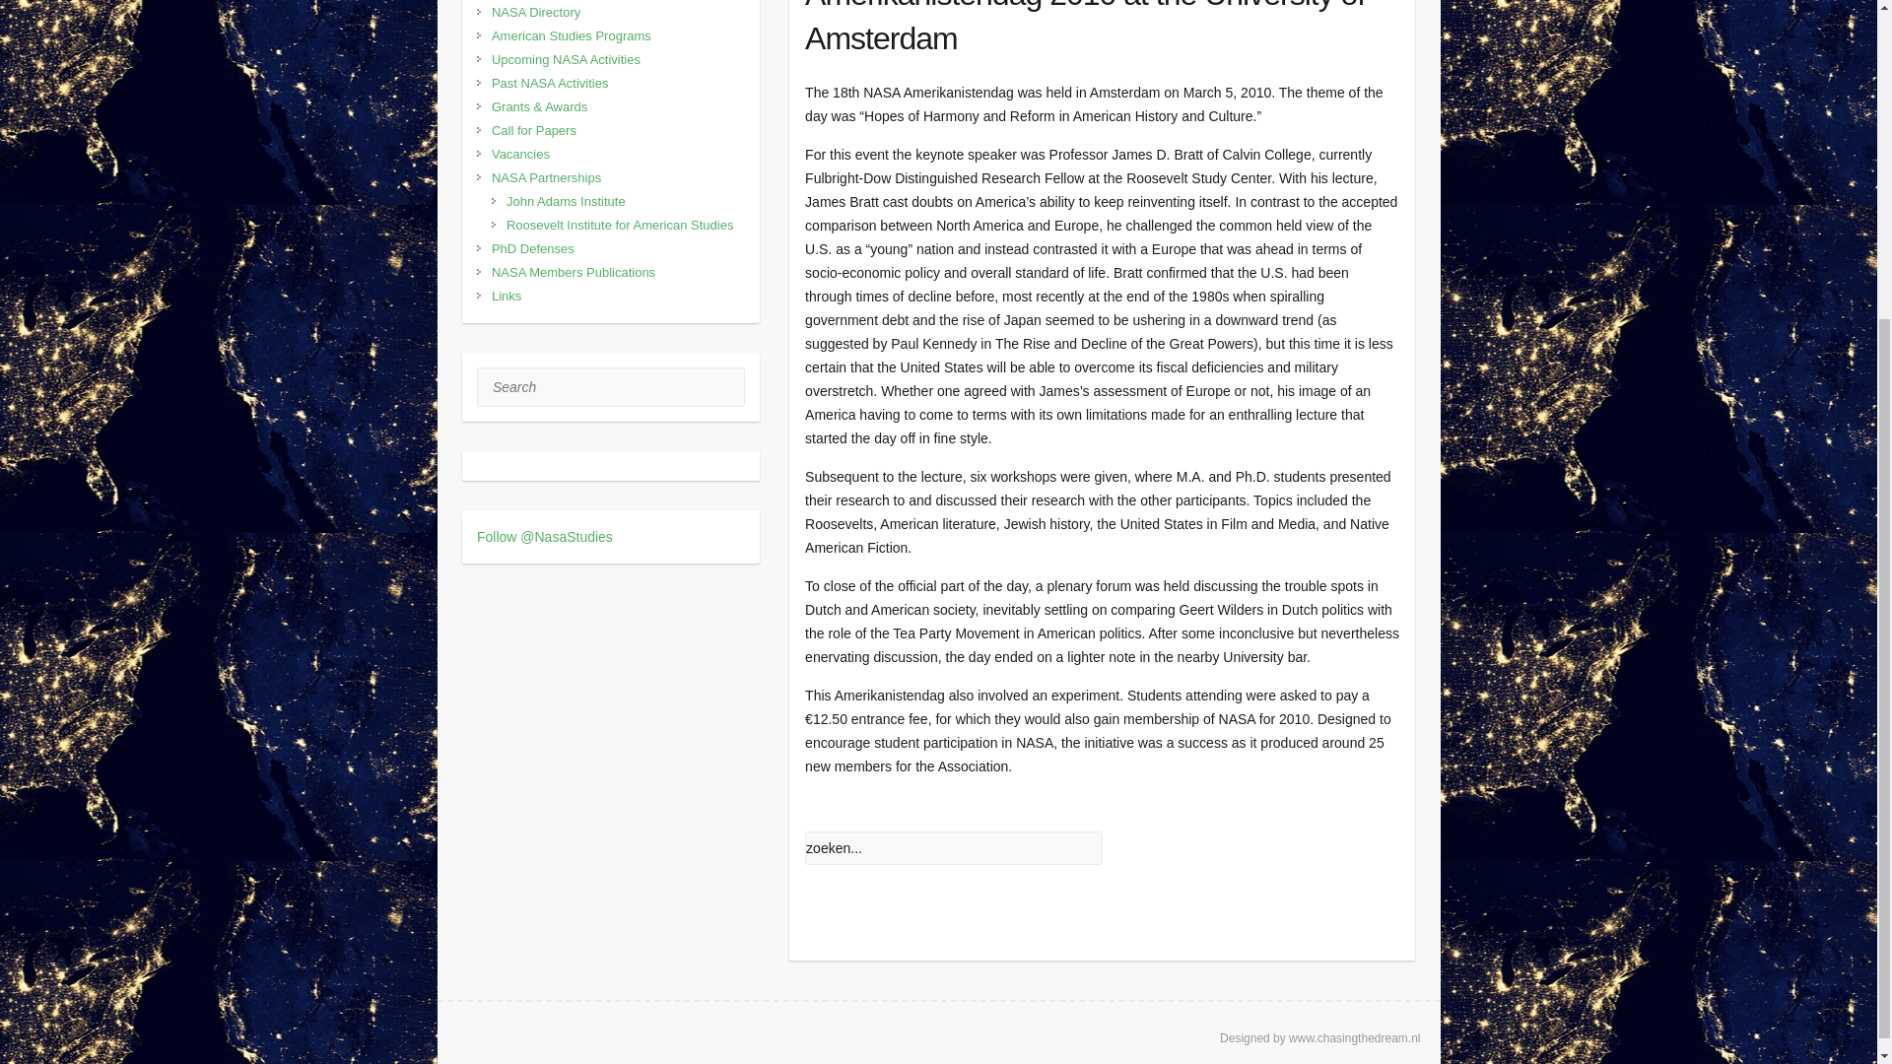 Image resolution: width=1892 pixels, height=1064 pixels. What do you see at coordinates (546, 177) in the screenshot?
I see `NASA Partnerships` at bounding box center [546, 177].